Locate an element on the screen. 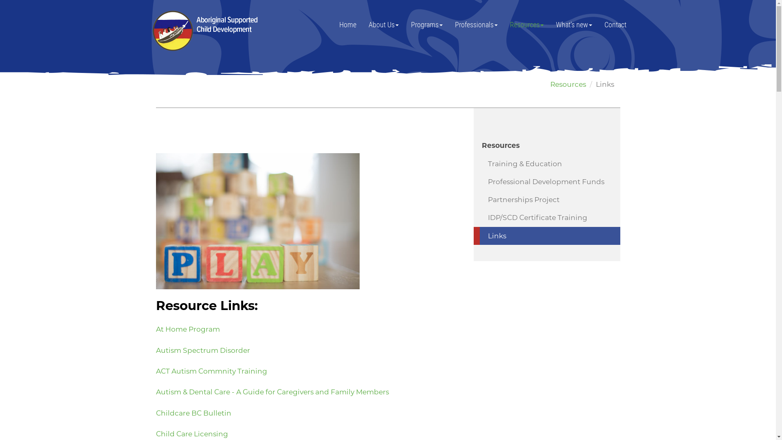  Training & Education is located at coordinates (547, 164).